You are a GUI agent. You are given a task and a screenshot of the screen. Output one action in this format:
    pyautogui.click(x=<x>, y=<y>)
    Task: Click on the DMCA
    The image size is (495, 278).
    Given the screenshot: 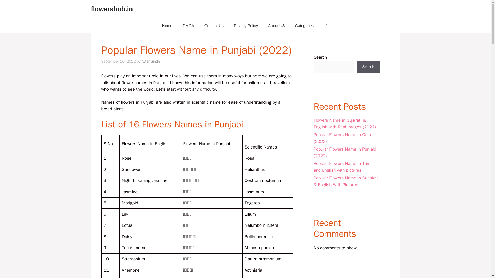 What is the action you would take?
    pyautogui.click(x=188, y=26)
    